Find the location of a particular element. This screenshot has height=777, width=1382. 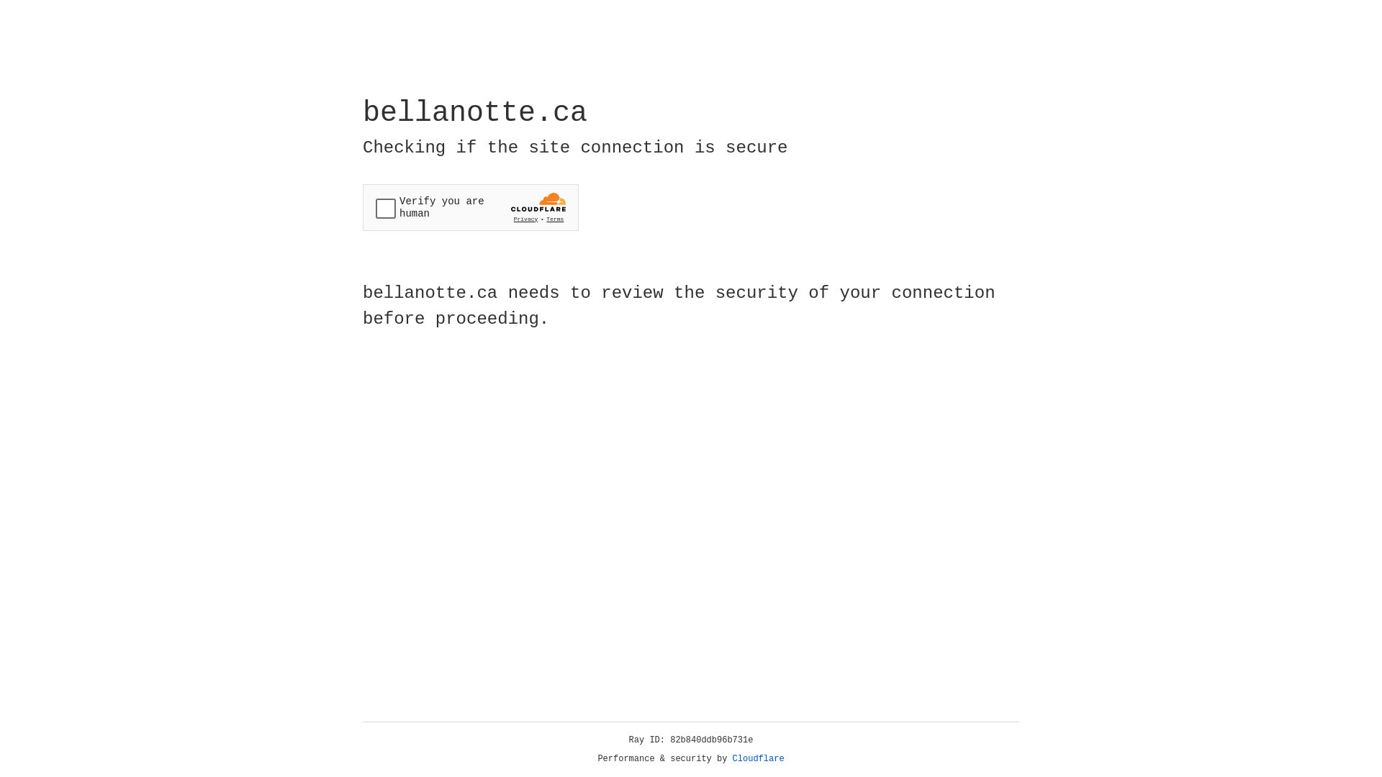

Cloudflare is located at coordinates (759, 759).